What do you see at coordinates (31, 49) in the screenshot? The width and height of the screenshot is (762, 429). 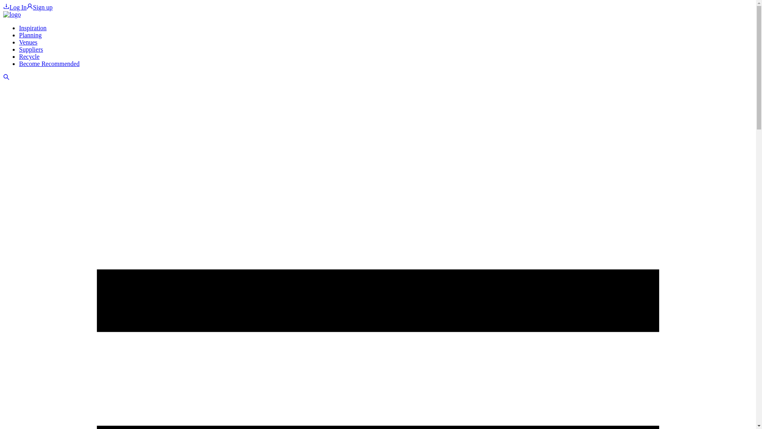 I see `Suppliers` at bounding box center [31, 49].